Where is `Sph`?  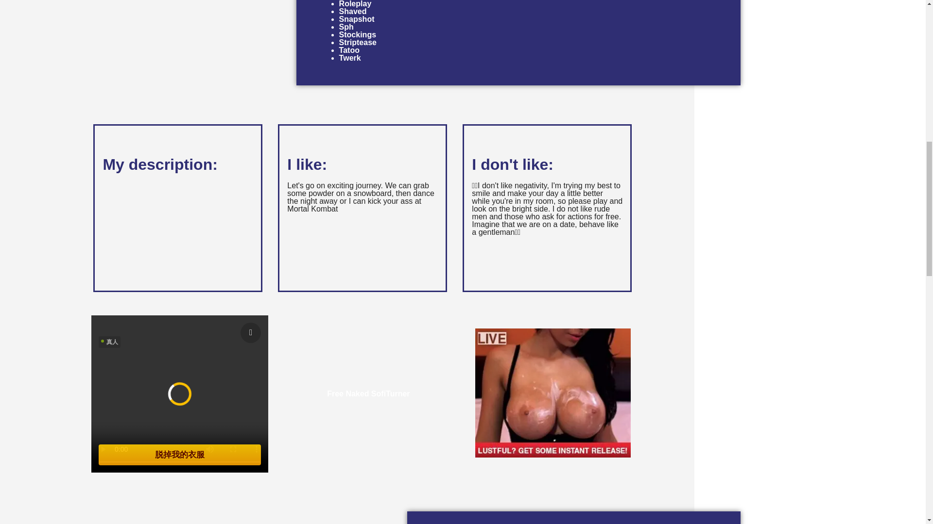
Sph is located at coordinates (346, 27).